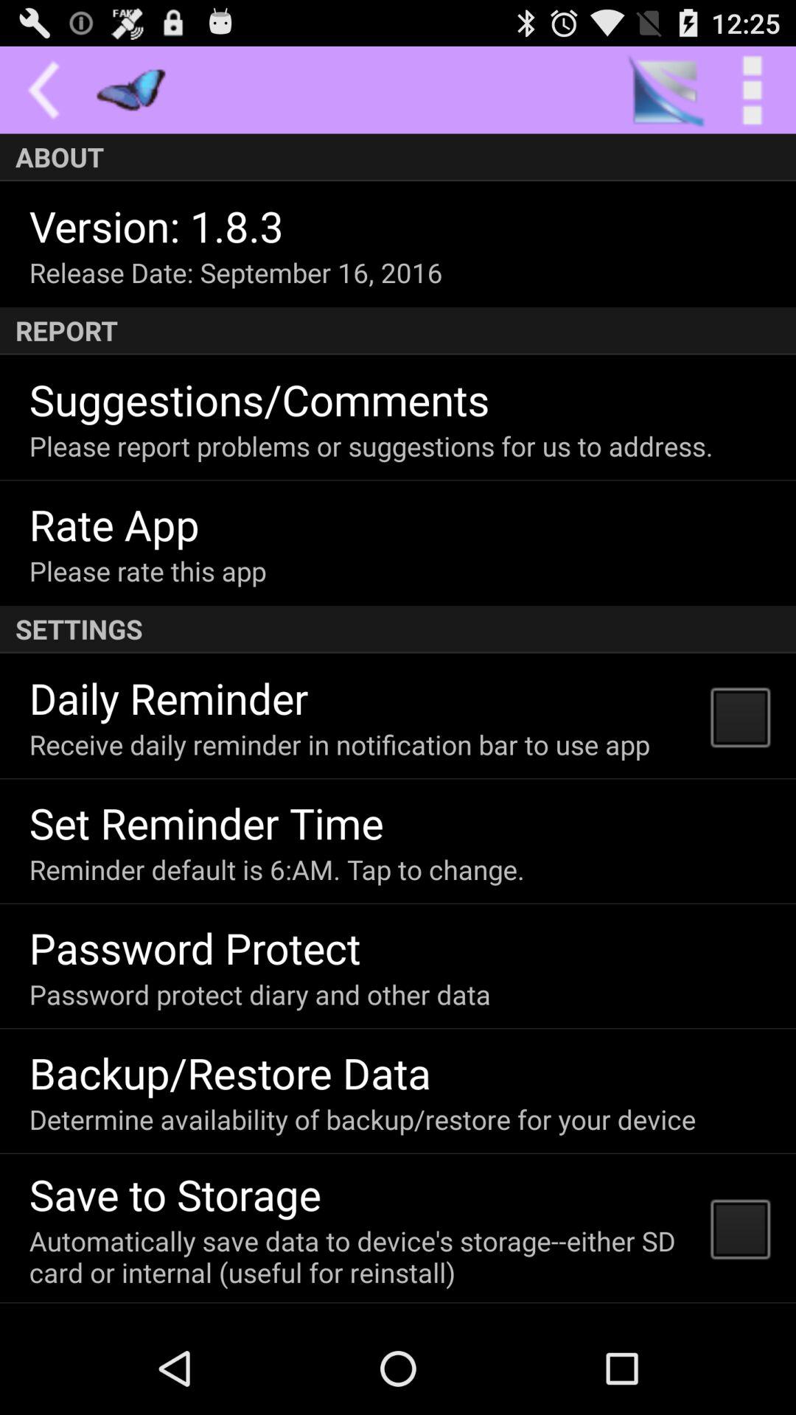 Image resolution: width=796 pixels, height=1415 pixels. Describe the element at coordinates (147, 570) in the screenshot. I see `open icon above settings icon` at that location.